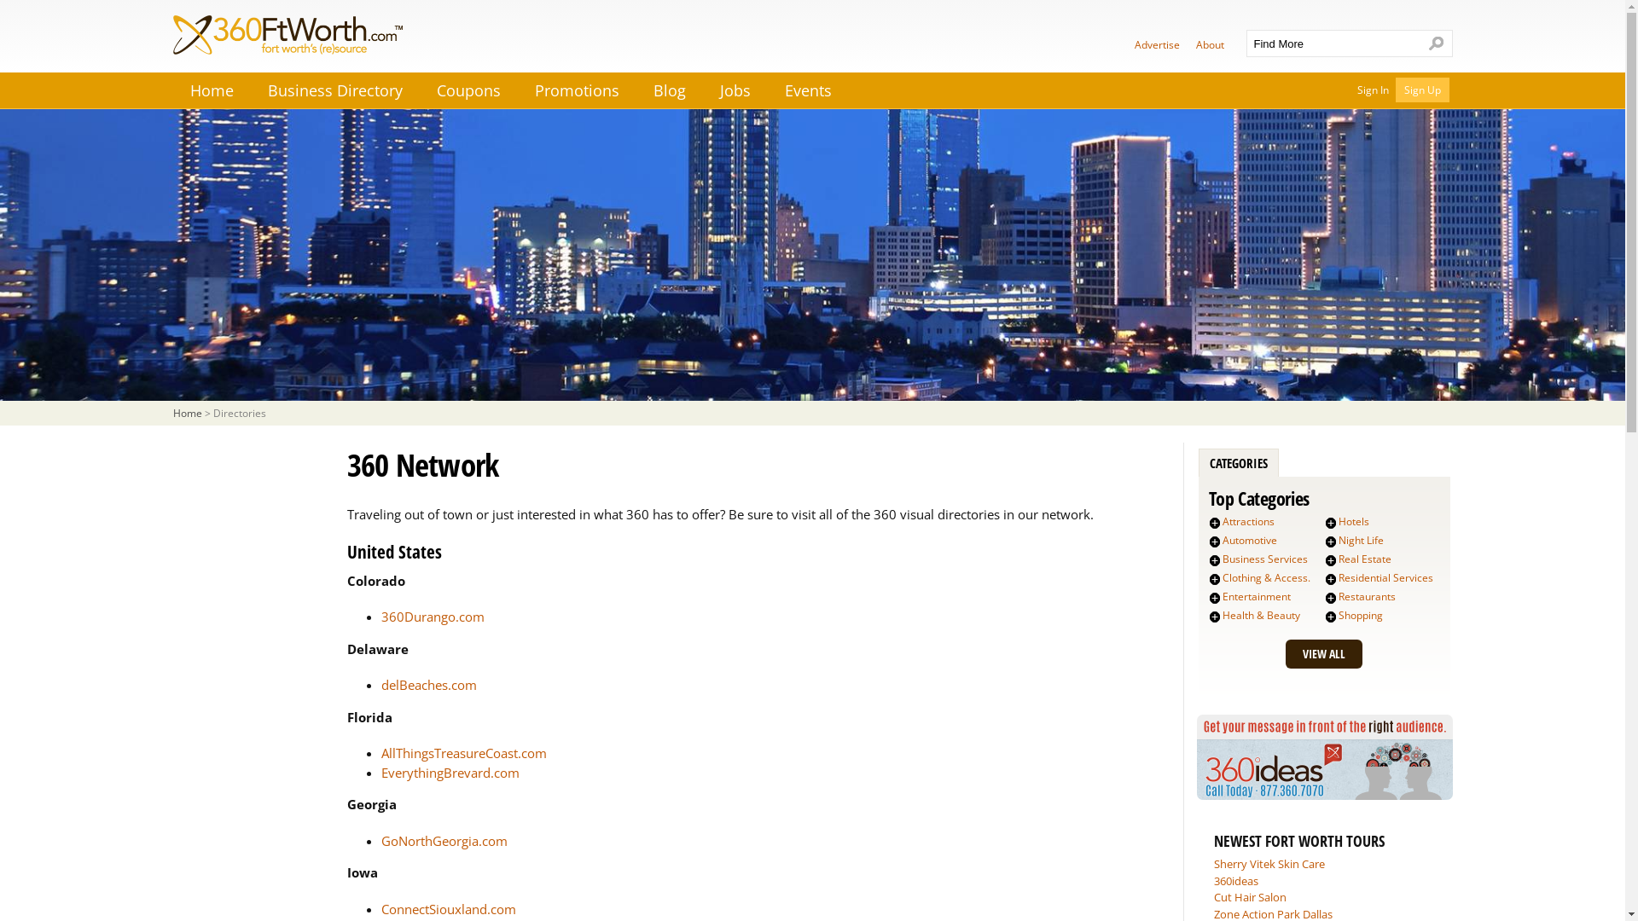 The image size is (1638, 921). What do you see at coordinates (1235, 881) in the screenshot?
I see `360ideas` at bounding box center [1235, 881].